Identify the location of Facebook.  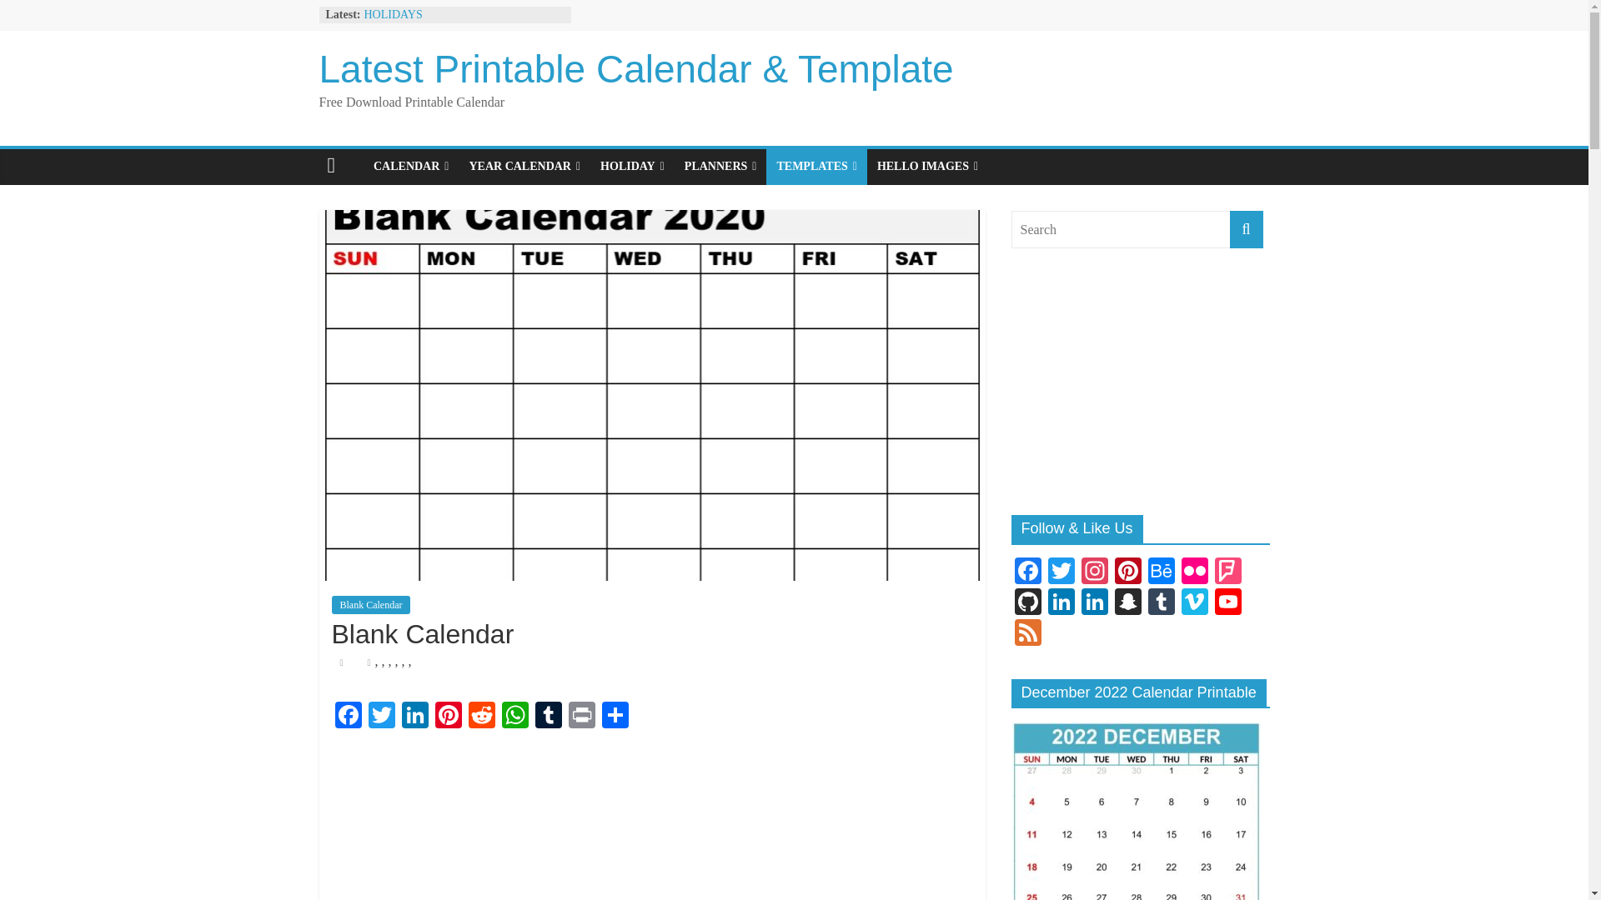
(348, 717).